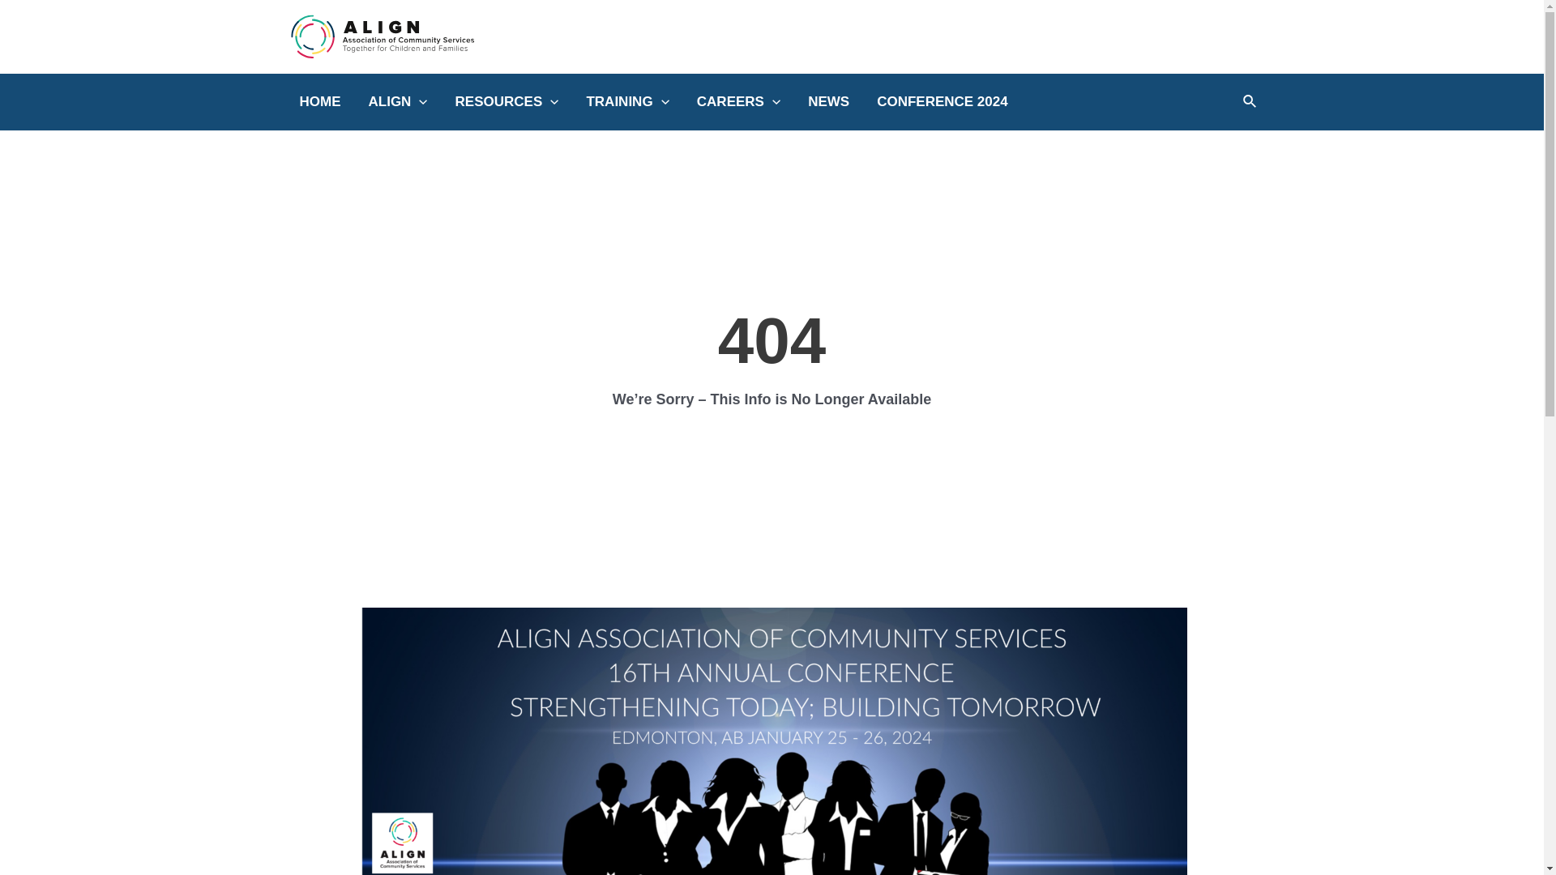 This screenshot has height=875, width=1556. I want to click on HOME, so click(319, 102).